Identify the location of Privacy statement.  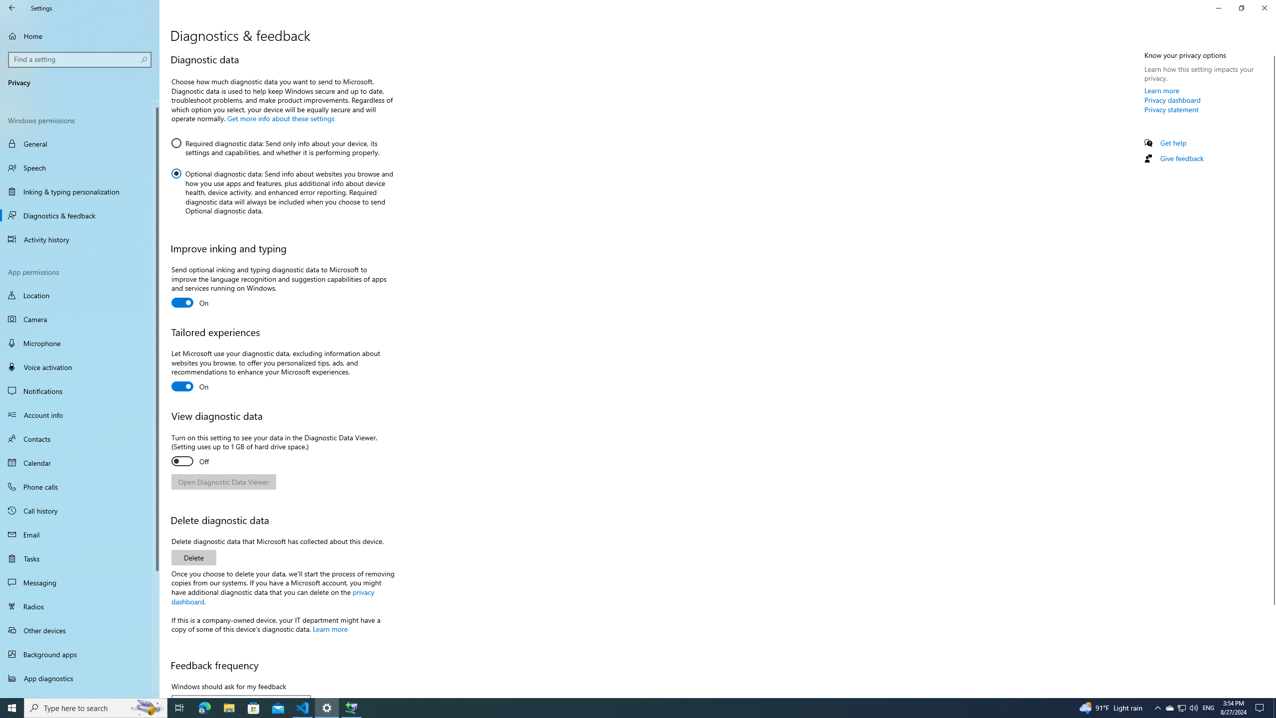
(1171, 109).